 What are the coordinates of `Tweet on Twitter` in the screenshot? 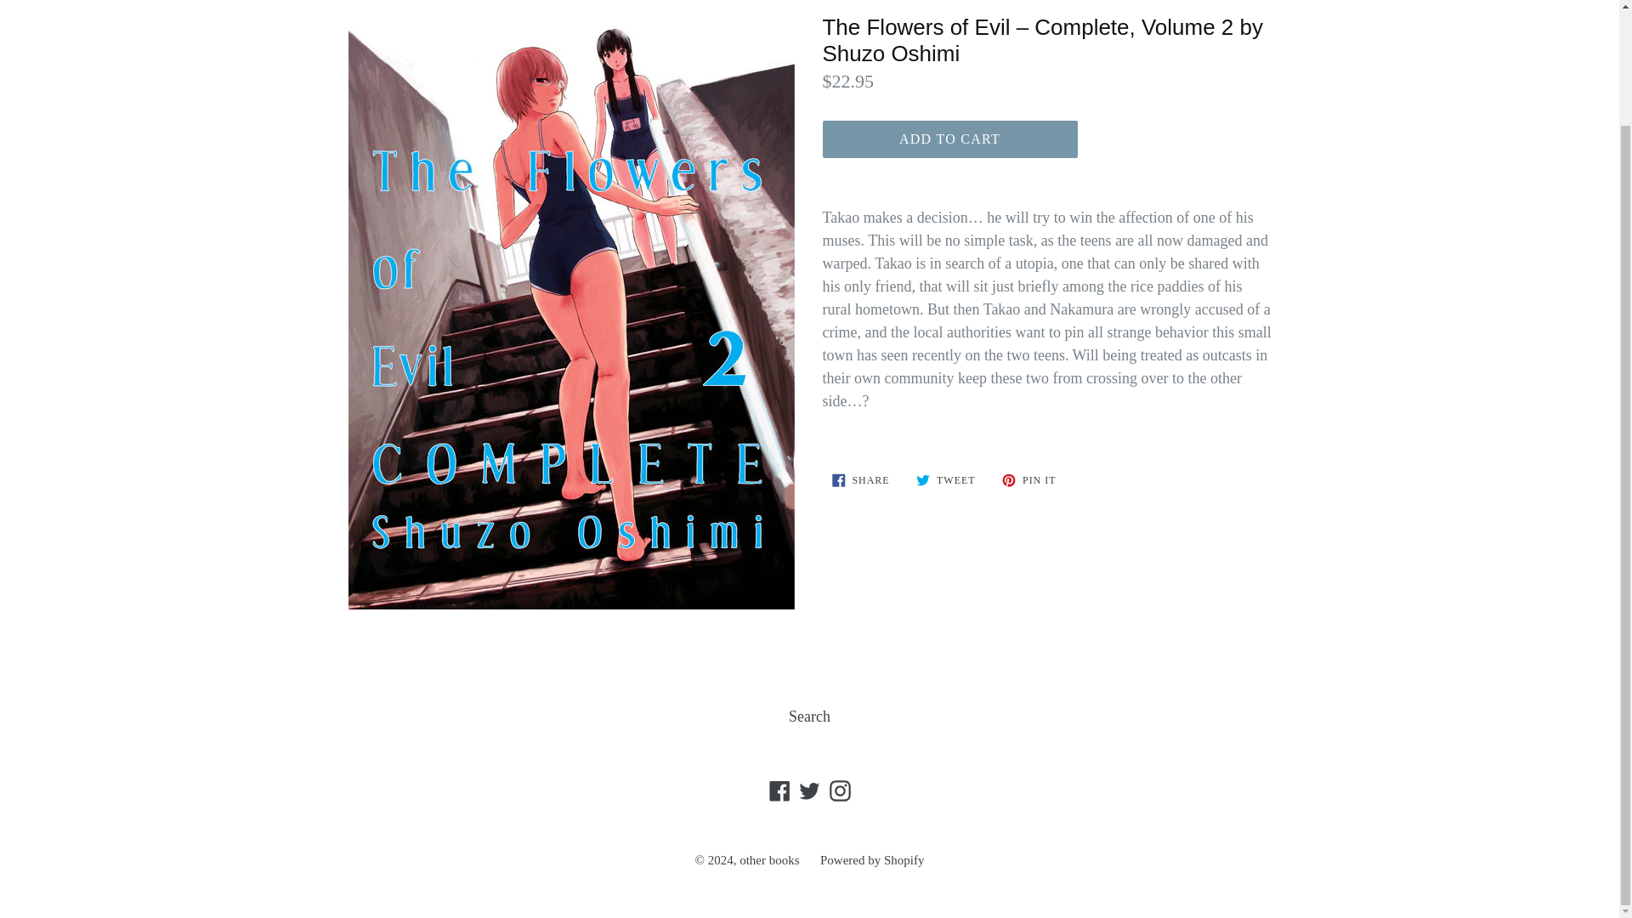 It's located at (945, 479).